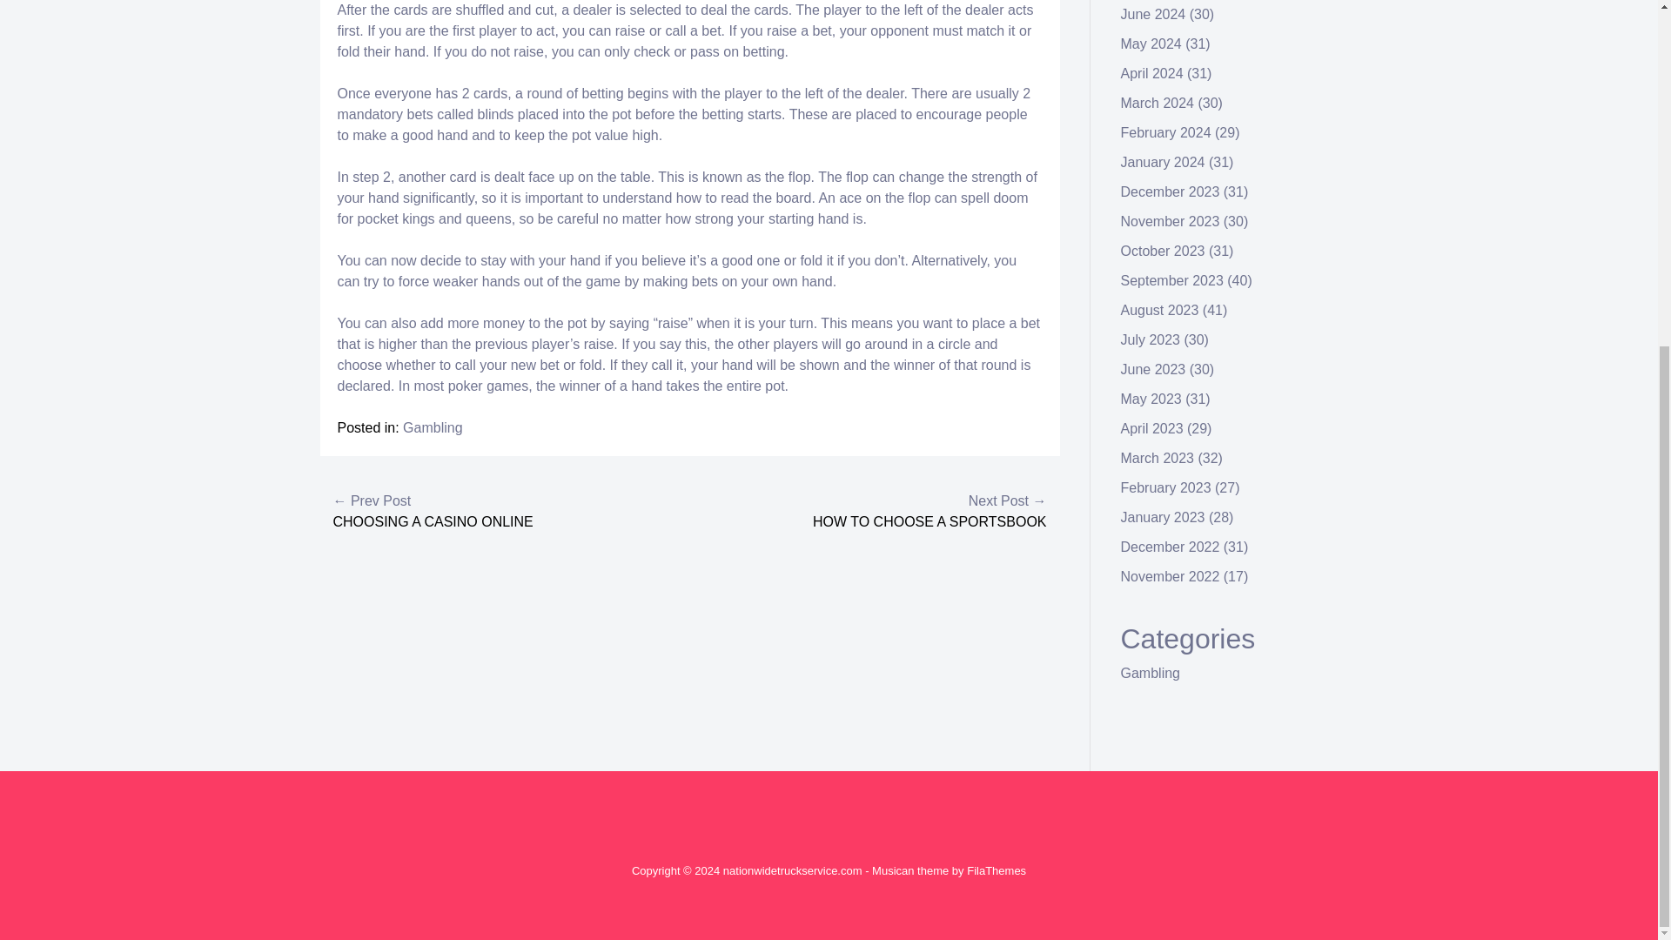  What do you see at coordinates (792, 870) in the screenshot?
I see `nationwidetruckservice.com` at bounding box center [792, 870].